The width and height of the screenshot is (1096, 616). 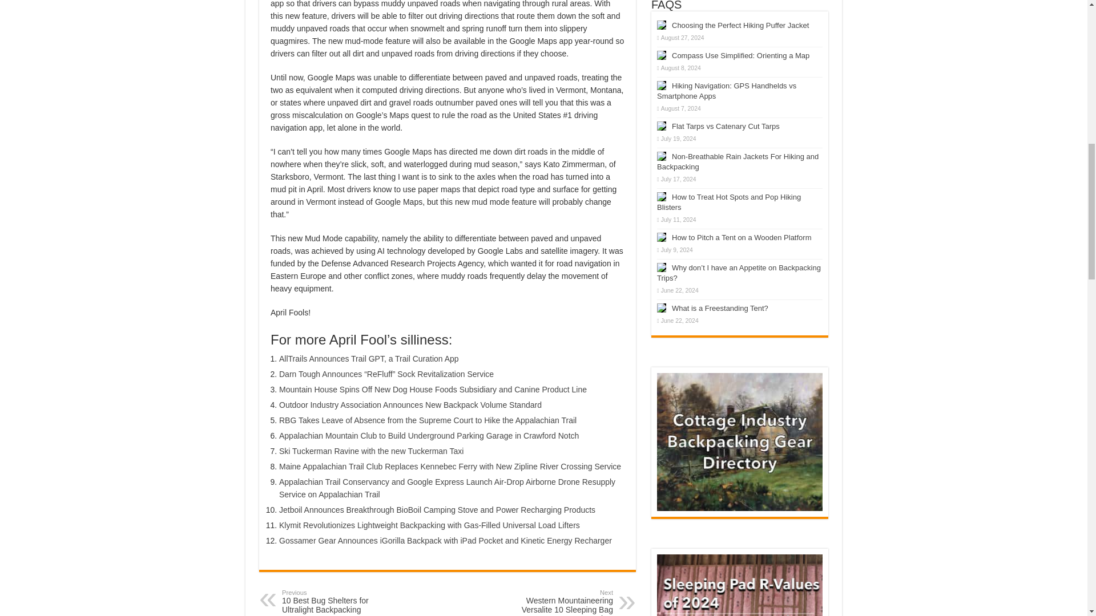 I want to click on AllTrails Announces Trail GPT, a Trail Curation App, so click(x=369, y=359).